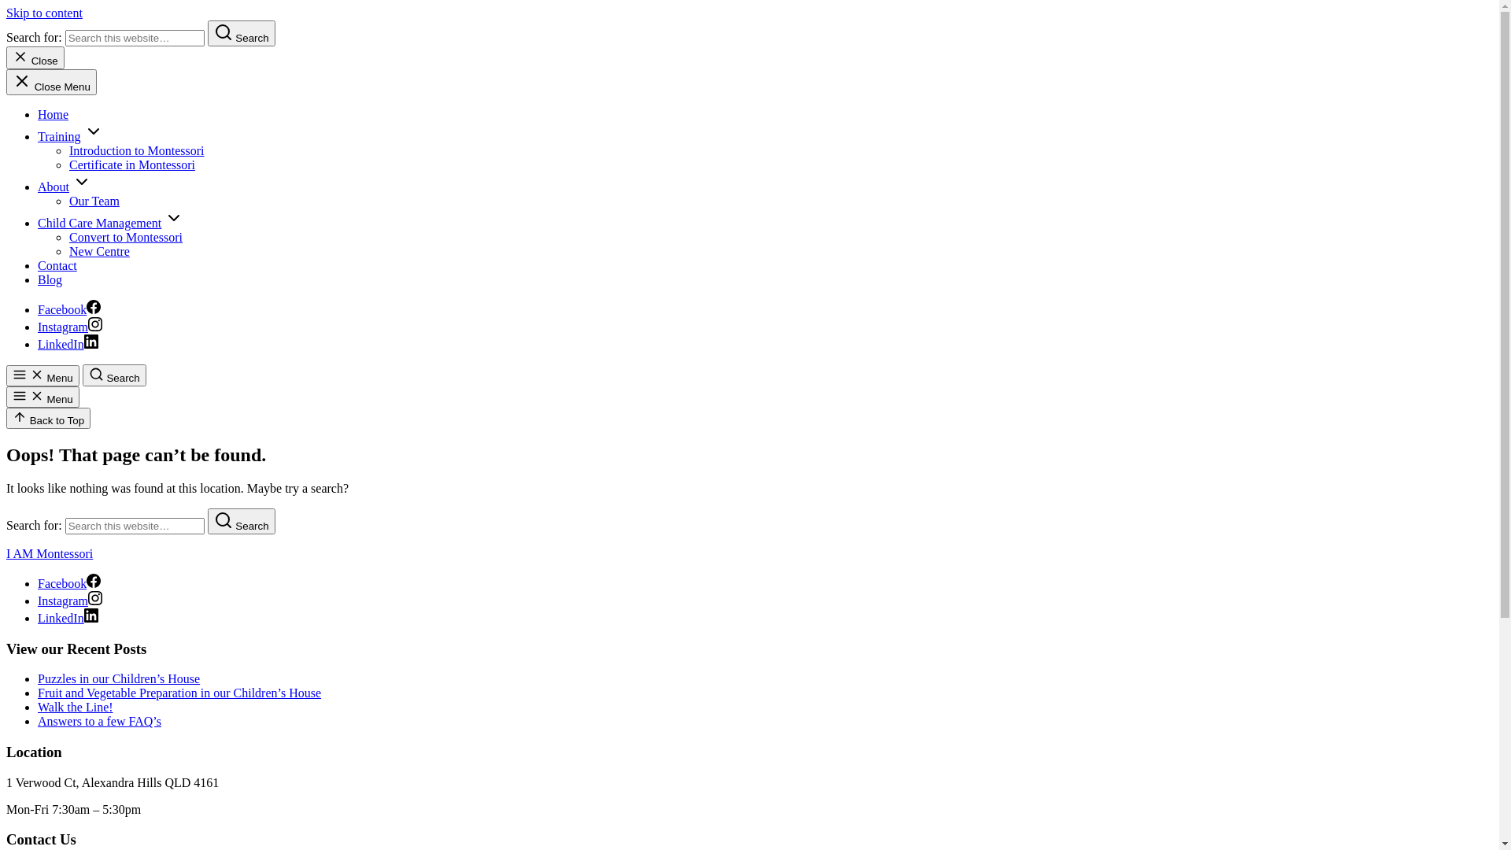 The height and width of the screenshot is (850, 1511). I want to click on Facebook, so click(69, 584).